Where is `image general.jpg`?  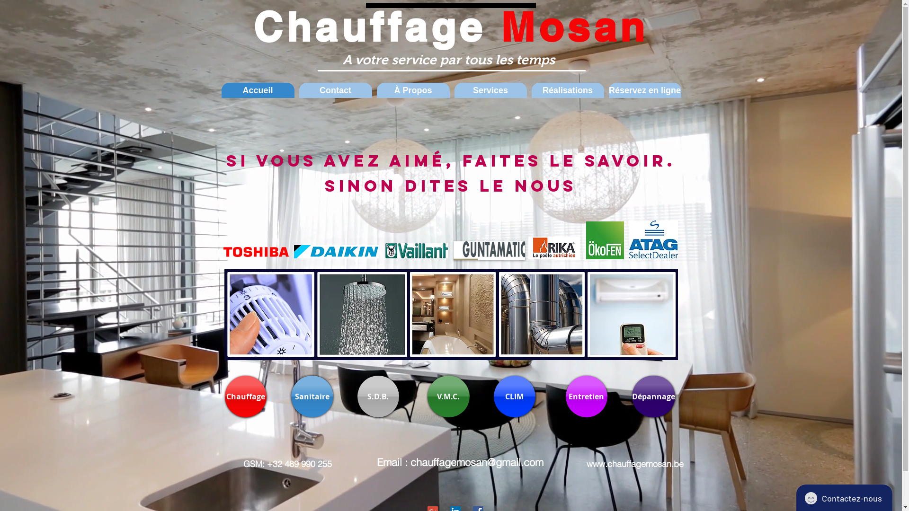 image general.jpg is located at coordinates (451, 315).